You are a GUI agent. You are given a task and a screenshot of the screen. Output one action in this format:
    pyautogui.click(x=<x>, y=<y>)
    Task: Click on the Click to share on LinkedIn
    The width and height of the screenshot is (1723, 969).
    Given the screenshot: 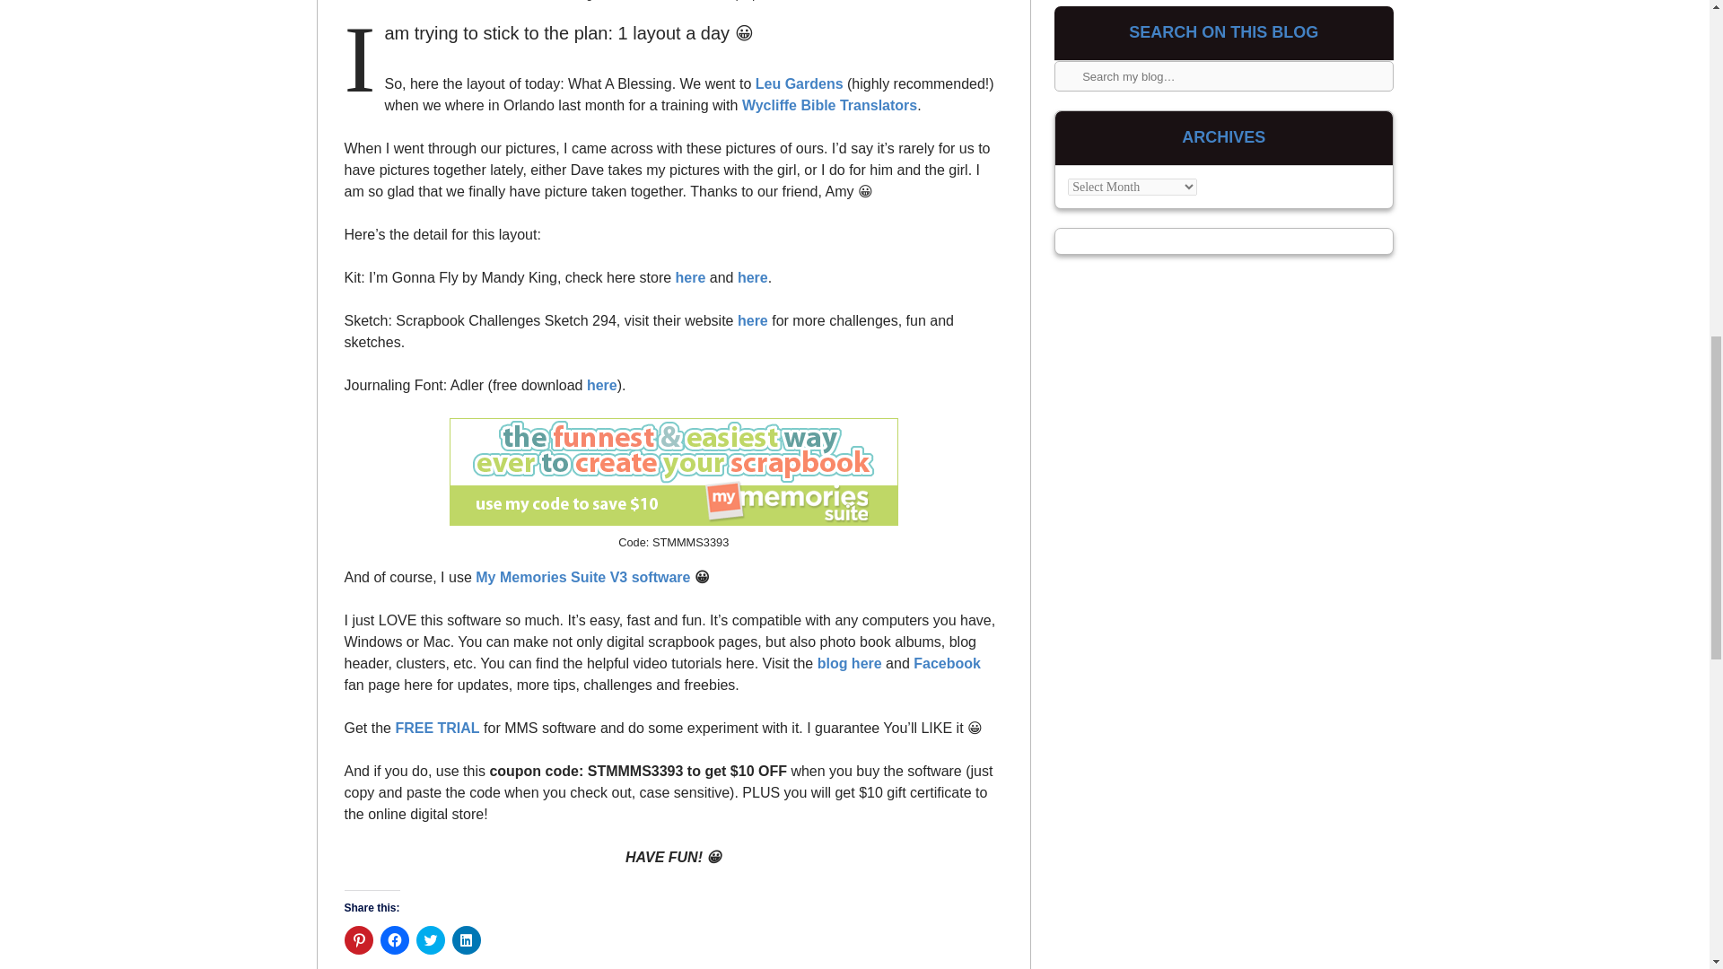 What is the action you would take?
    pyautogui.click(x=466, y=940)
    